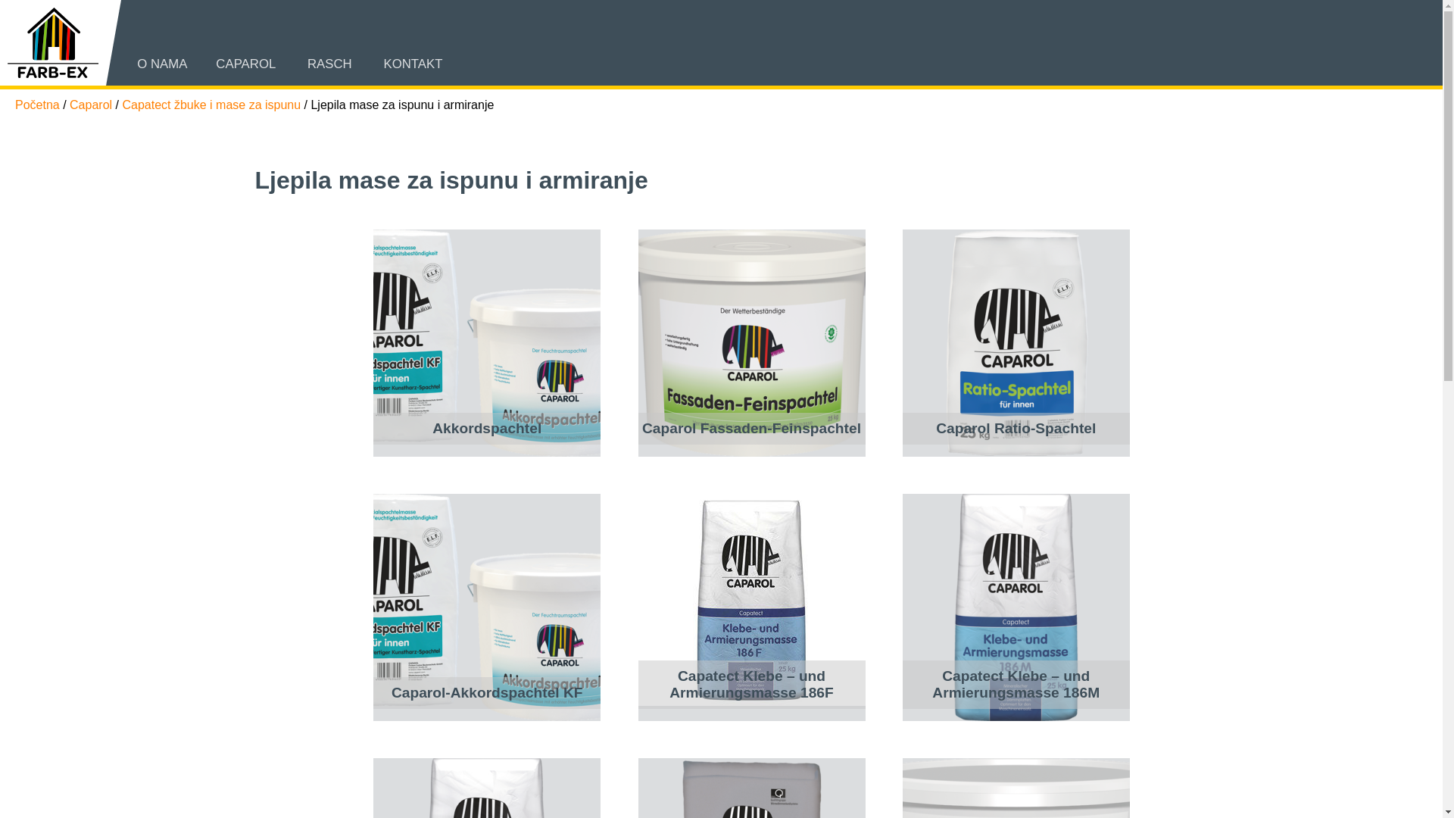  I want to click on Caparol-Akkordspachtel KF, so click(487, 607).